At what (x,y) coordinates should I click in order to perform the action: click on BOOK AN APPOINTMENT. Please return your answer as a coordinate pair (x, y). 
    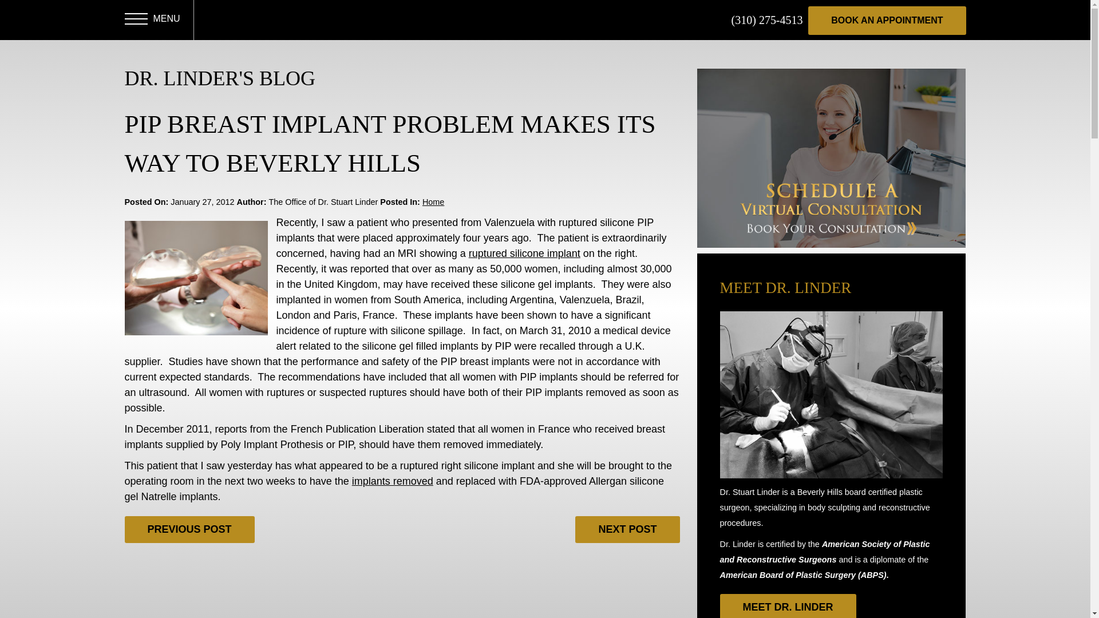
    Looking at the image, I should click on (887, 20).